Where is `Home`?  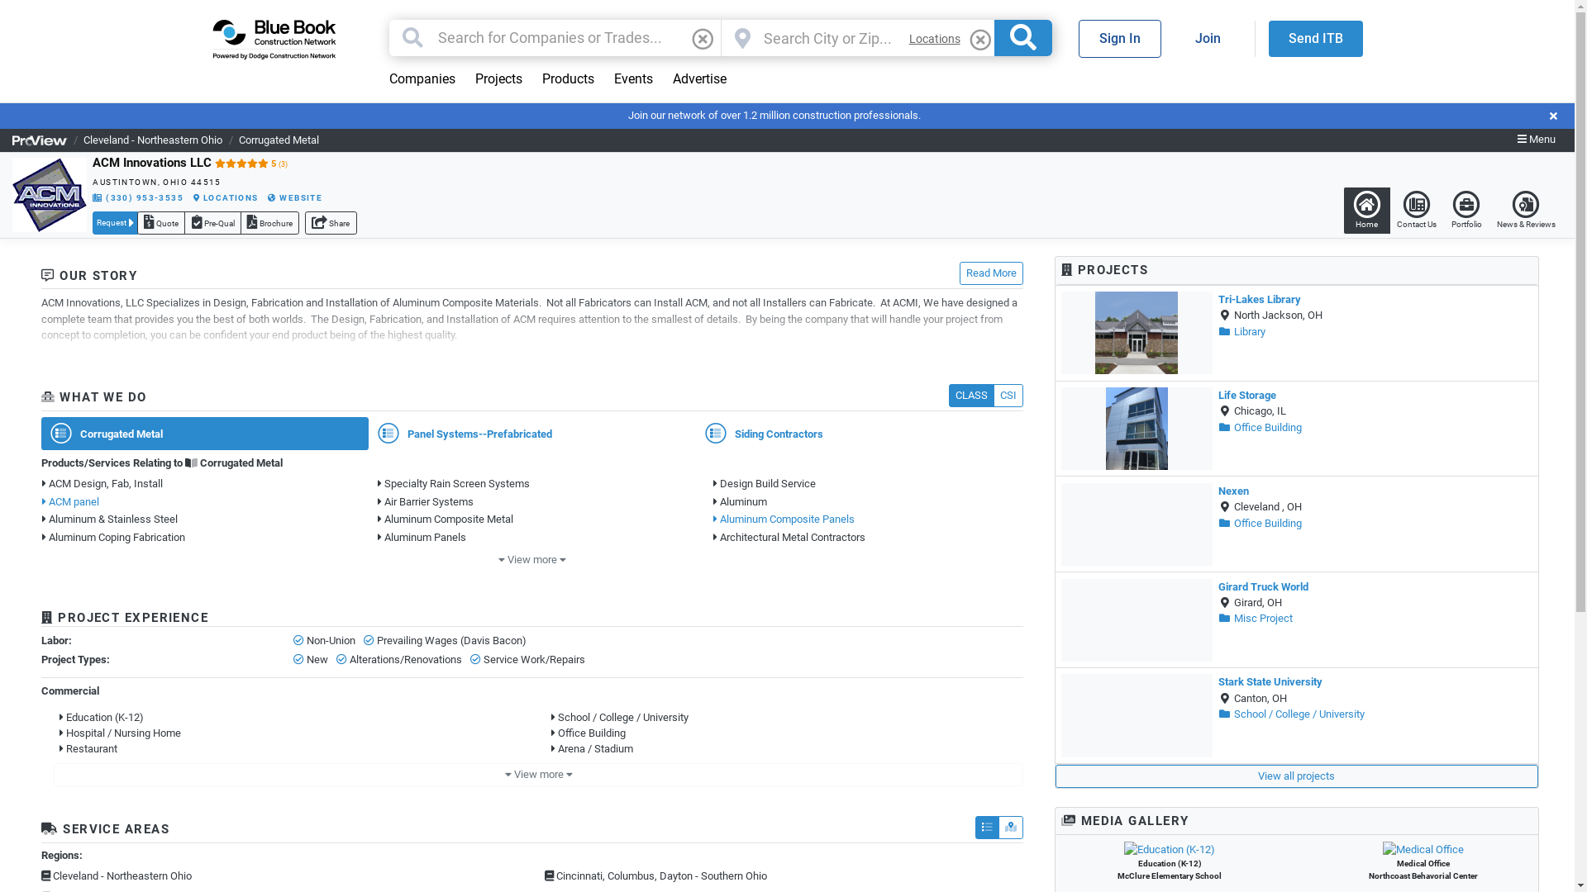
Home is located at coordinates (1367, 211).